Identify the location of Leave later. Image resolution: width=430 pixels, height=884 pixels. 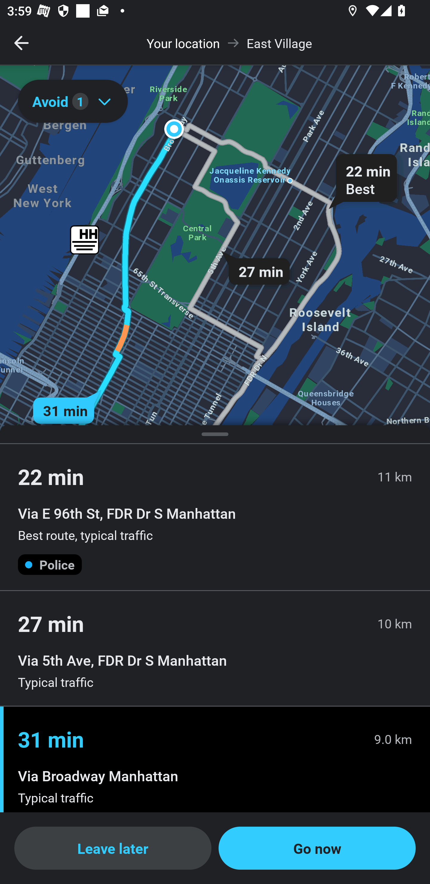
(113, 848).